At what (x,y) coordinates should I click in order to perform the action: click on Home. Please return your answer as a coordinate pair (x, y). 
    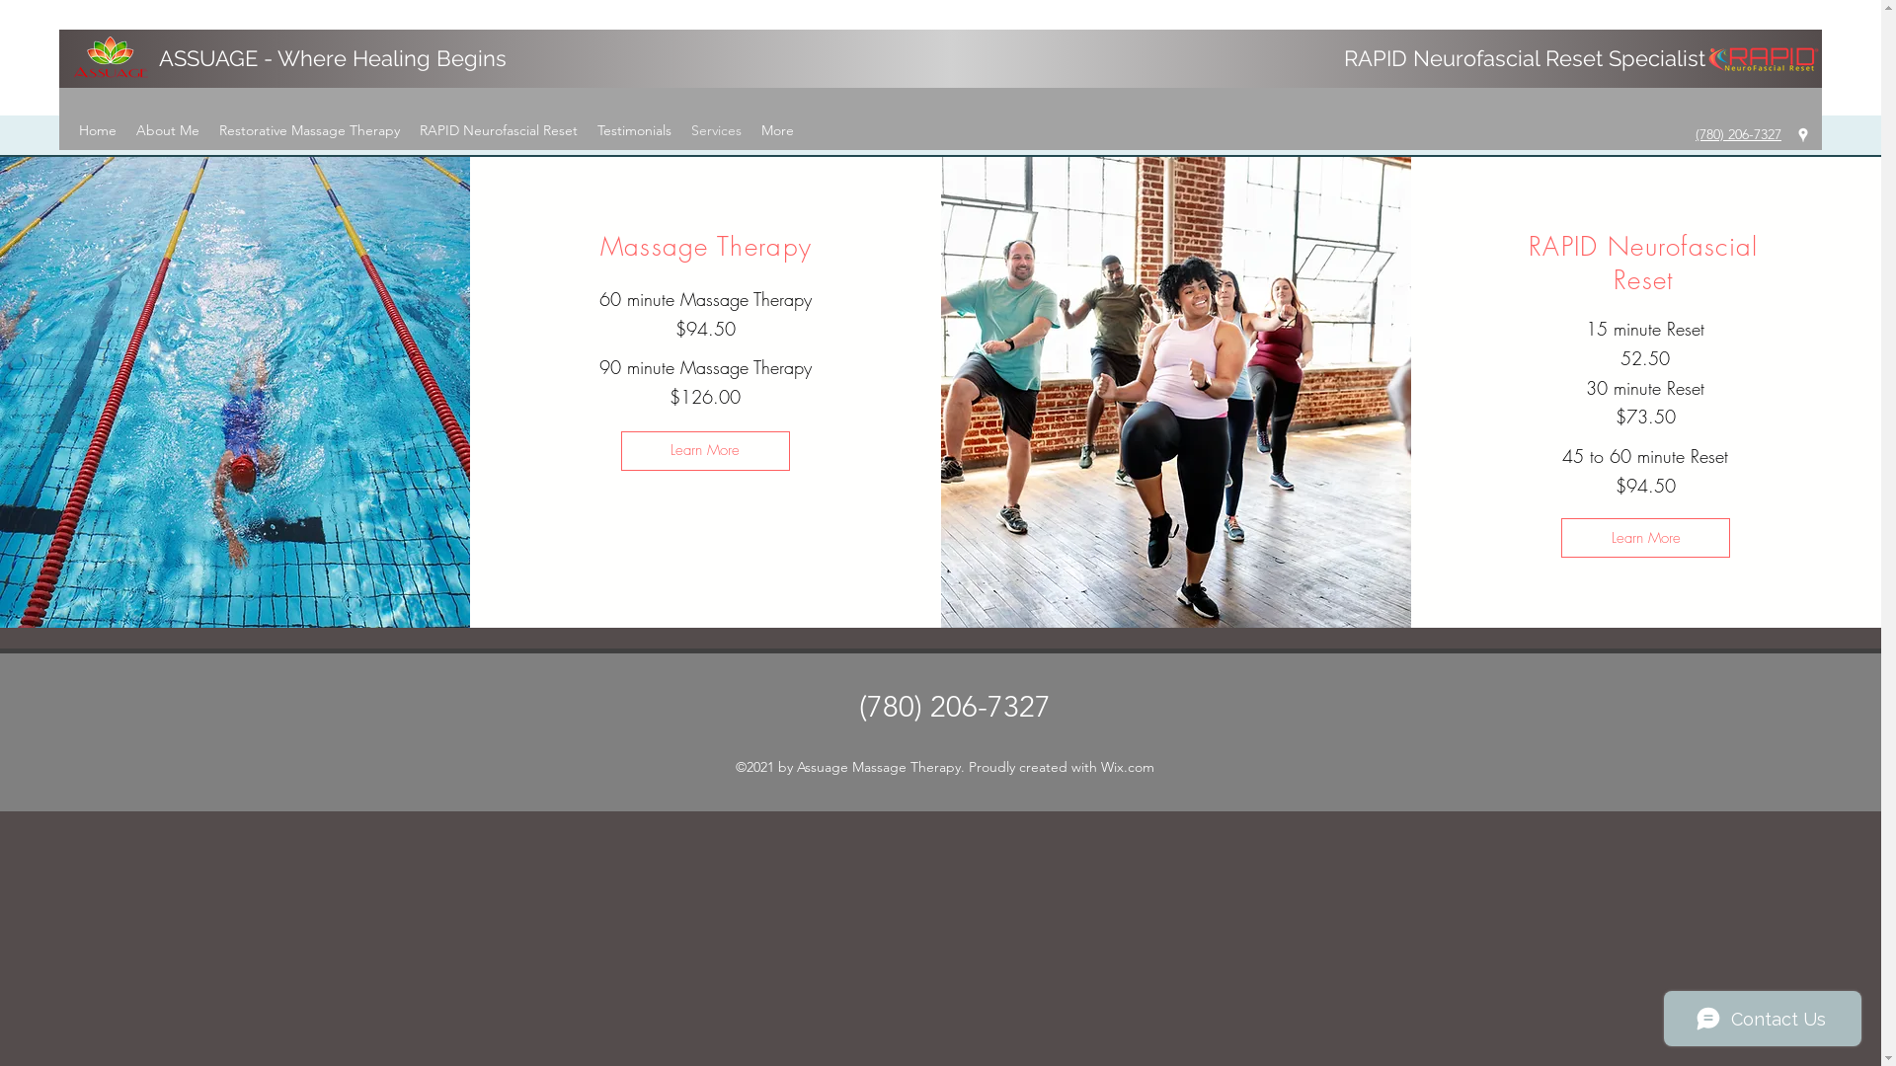
    Looking at the image, I should click on (98, 130).